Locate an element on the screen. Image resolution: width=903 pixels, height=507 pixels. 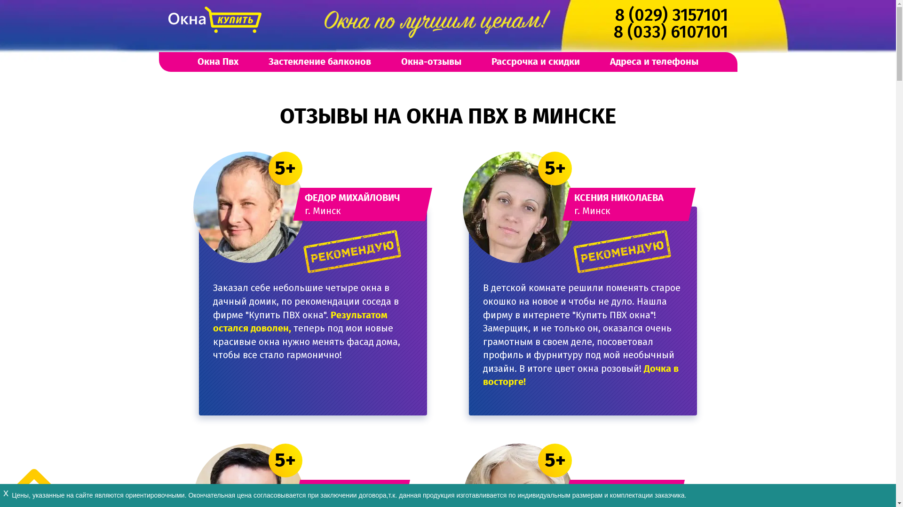
8 (029) 3157101 is located at coordinates (672, 15).